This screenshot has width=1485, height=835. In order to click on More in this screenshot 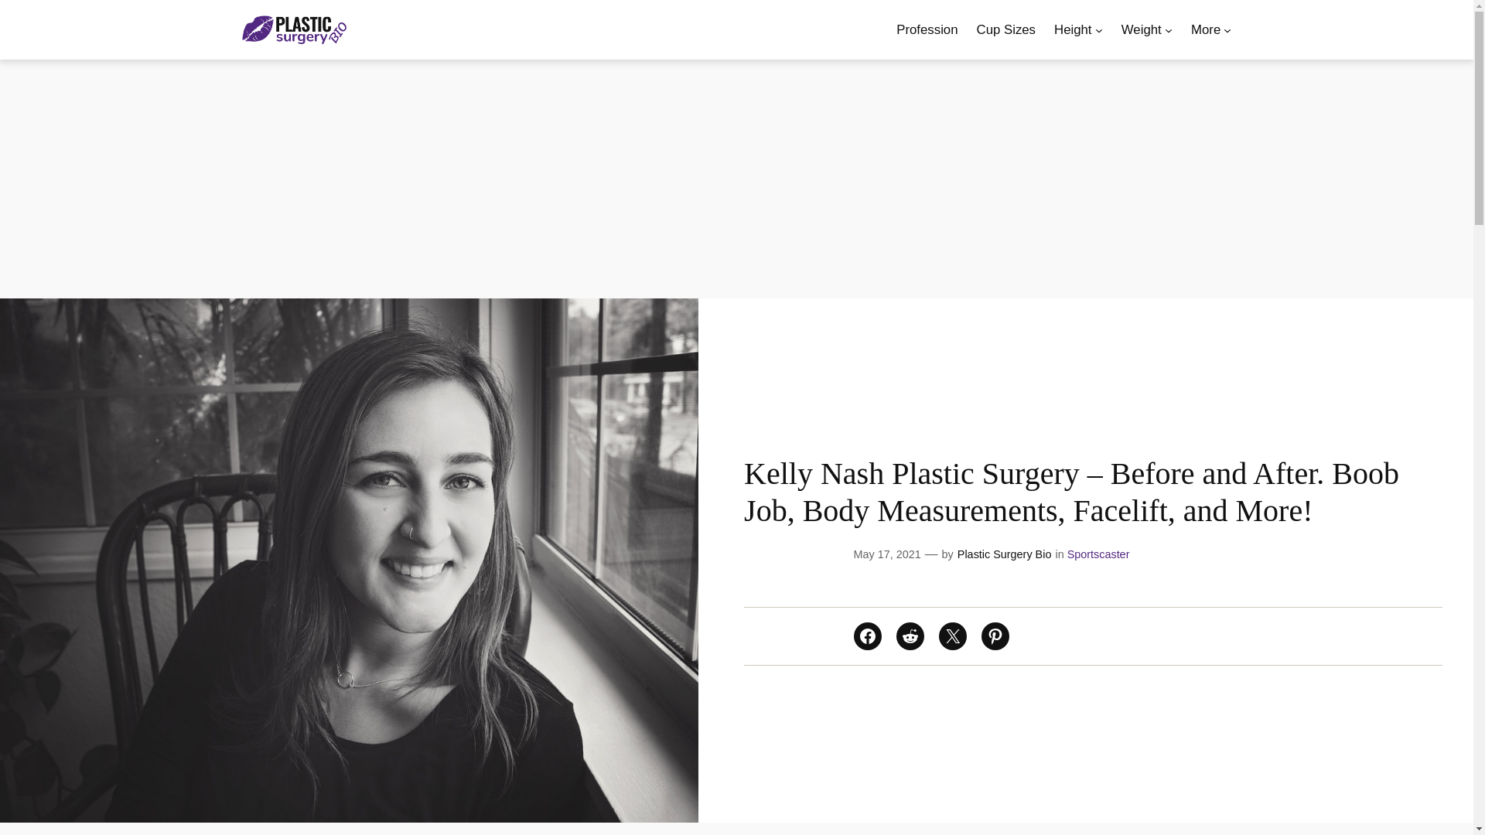, I will do `click(1205, 29)`.